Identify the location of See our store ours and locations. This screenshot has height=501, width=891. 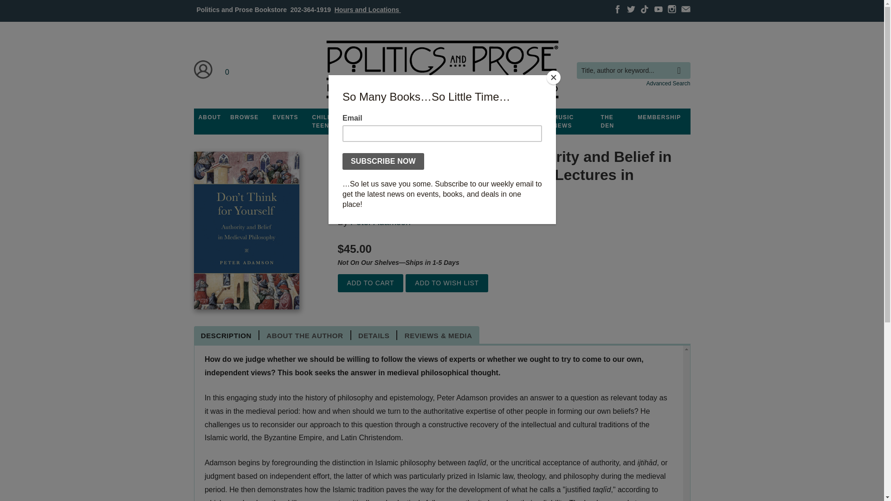
(368, 9).